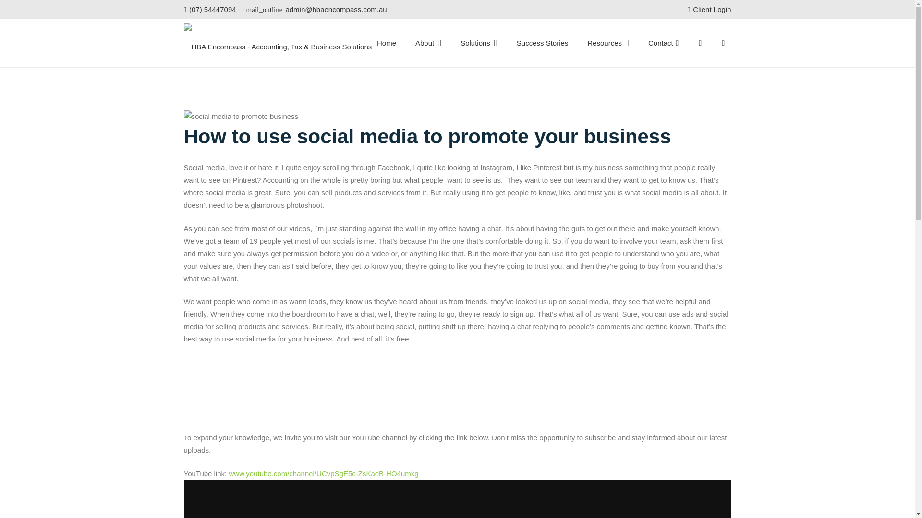  I want to click on Resources, so click(608, 43).